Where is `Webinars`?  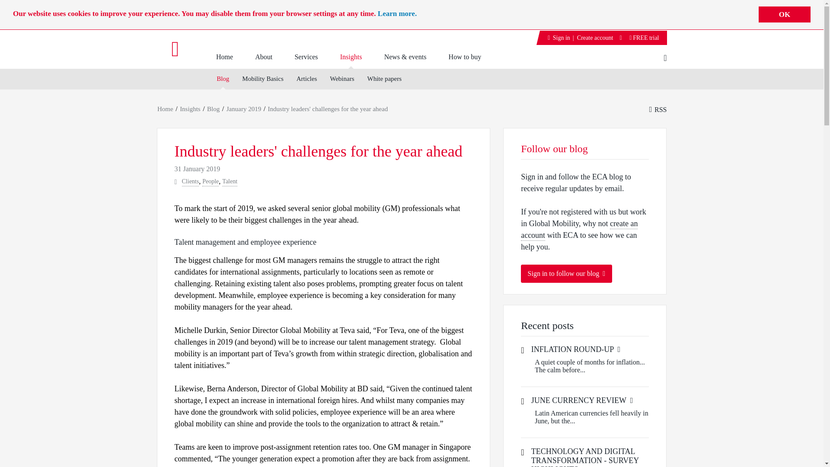
Webinars is located at coordinates (342, 79).